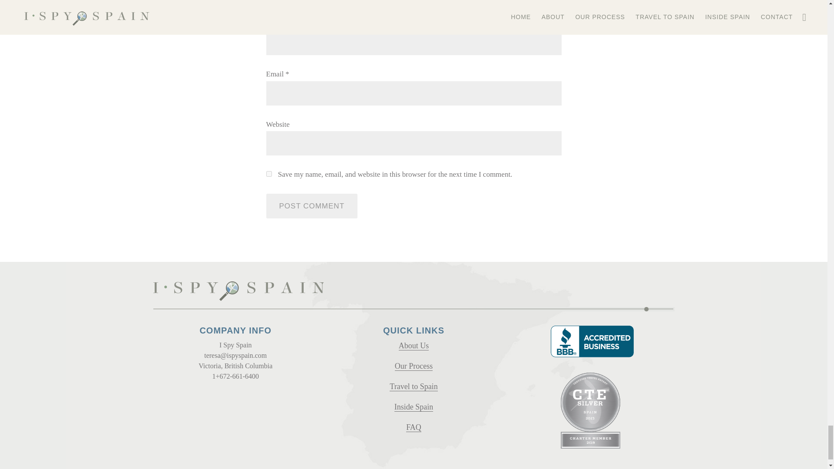 This screenshot has height=469, width=834. Describe the element at coordinates (268, 174) in the screenshot. I see `yes` at that location.